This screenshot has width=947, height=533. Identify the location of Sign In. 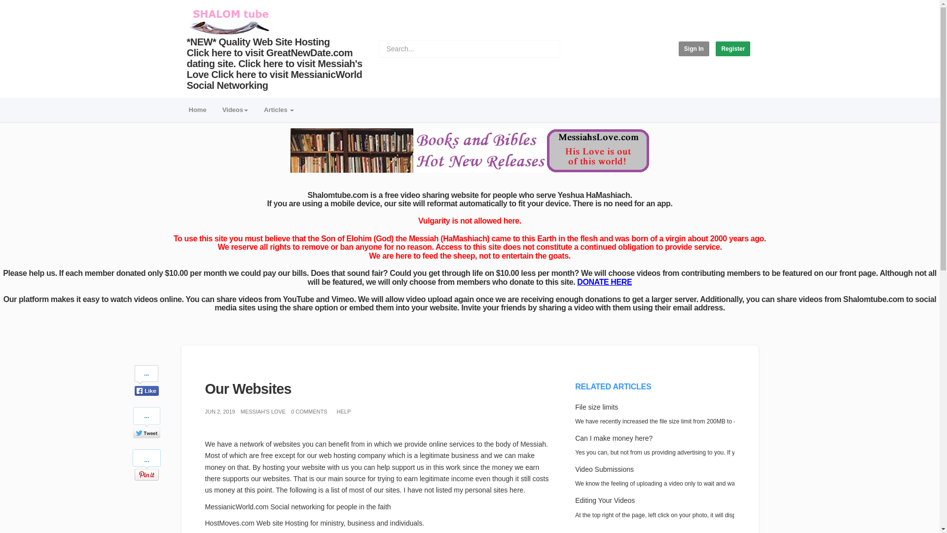
(694, 49).